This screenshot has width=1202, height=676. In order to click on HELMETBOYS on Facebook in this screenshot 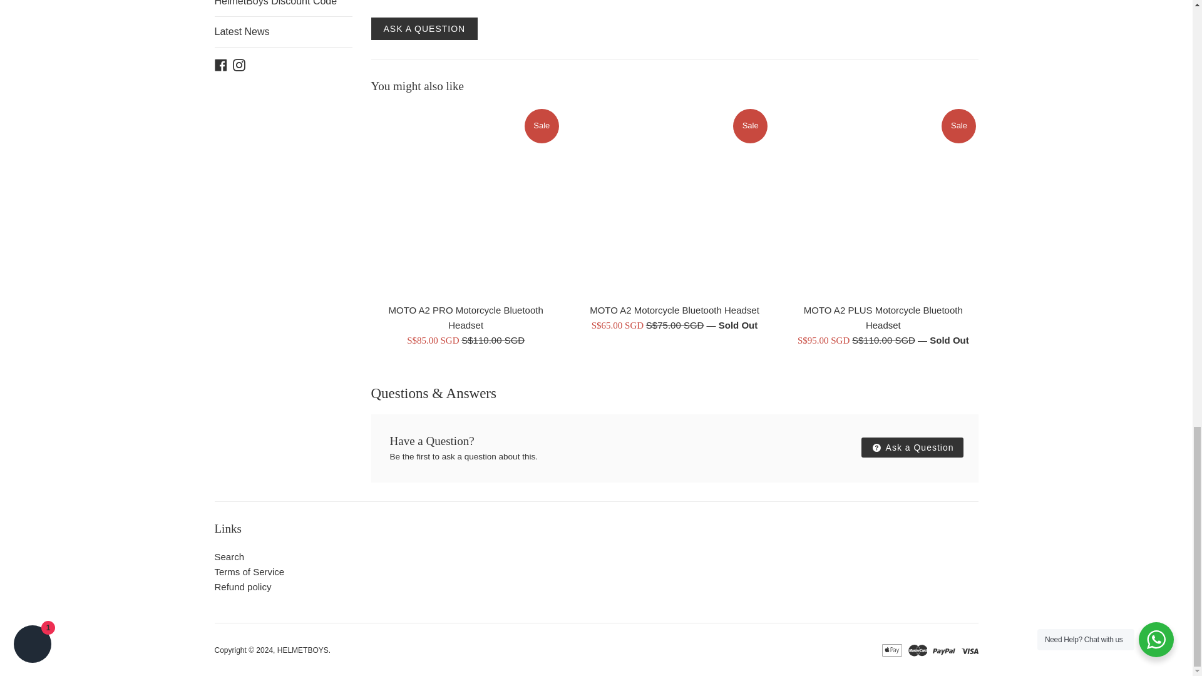, I will do `click(220, 64)`.